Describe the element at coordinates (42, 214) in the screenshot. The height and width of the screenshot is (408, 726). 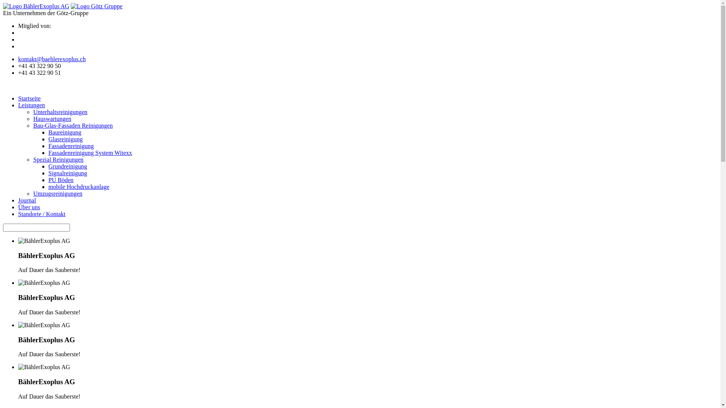
I see `Standorte / Kontakt` at that location.